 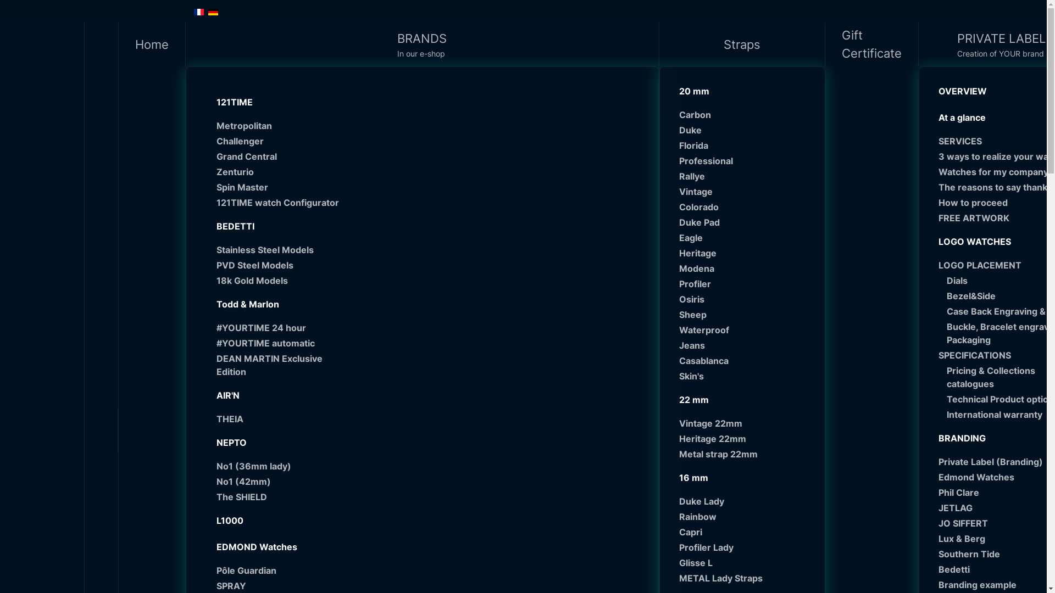 What do you see at coordinates (746, 237) in the screenshot?
I see `Eagle` at bounding box center [746, 237].